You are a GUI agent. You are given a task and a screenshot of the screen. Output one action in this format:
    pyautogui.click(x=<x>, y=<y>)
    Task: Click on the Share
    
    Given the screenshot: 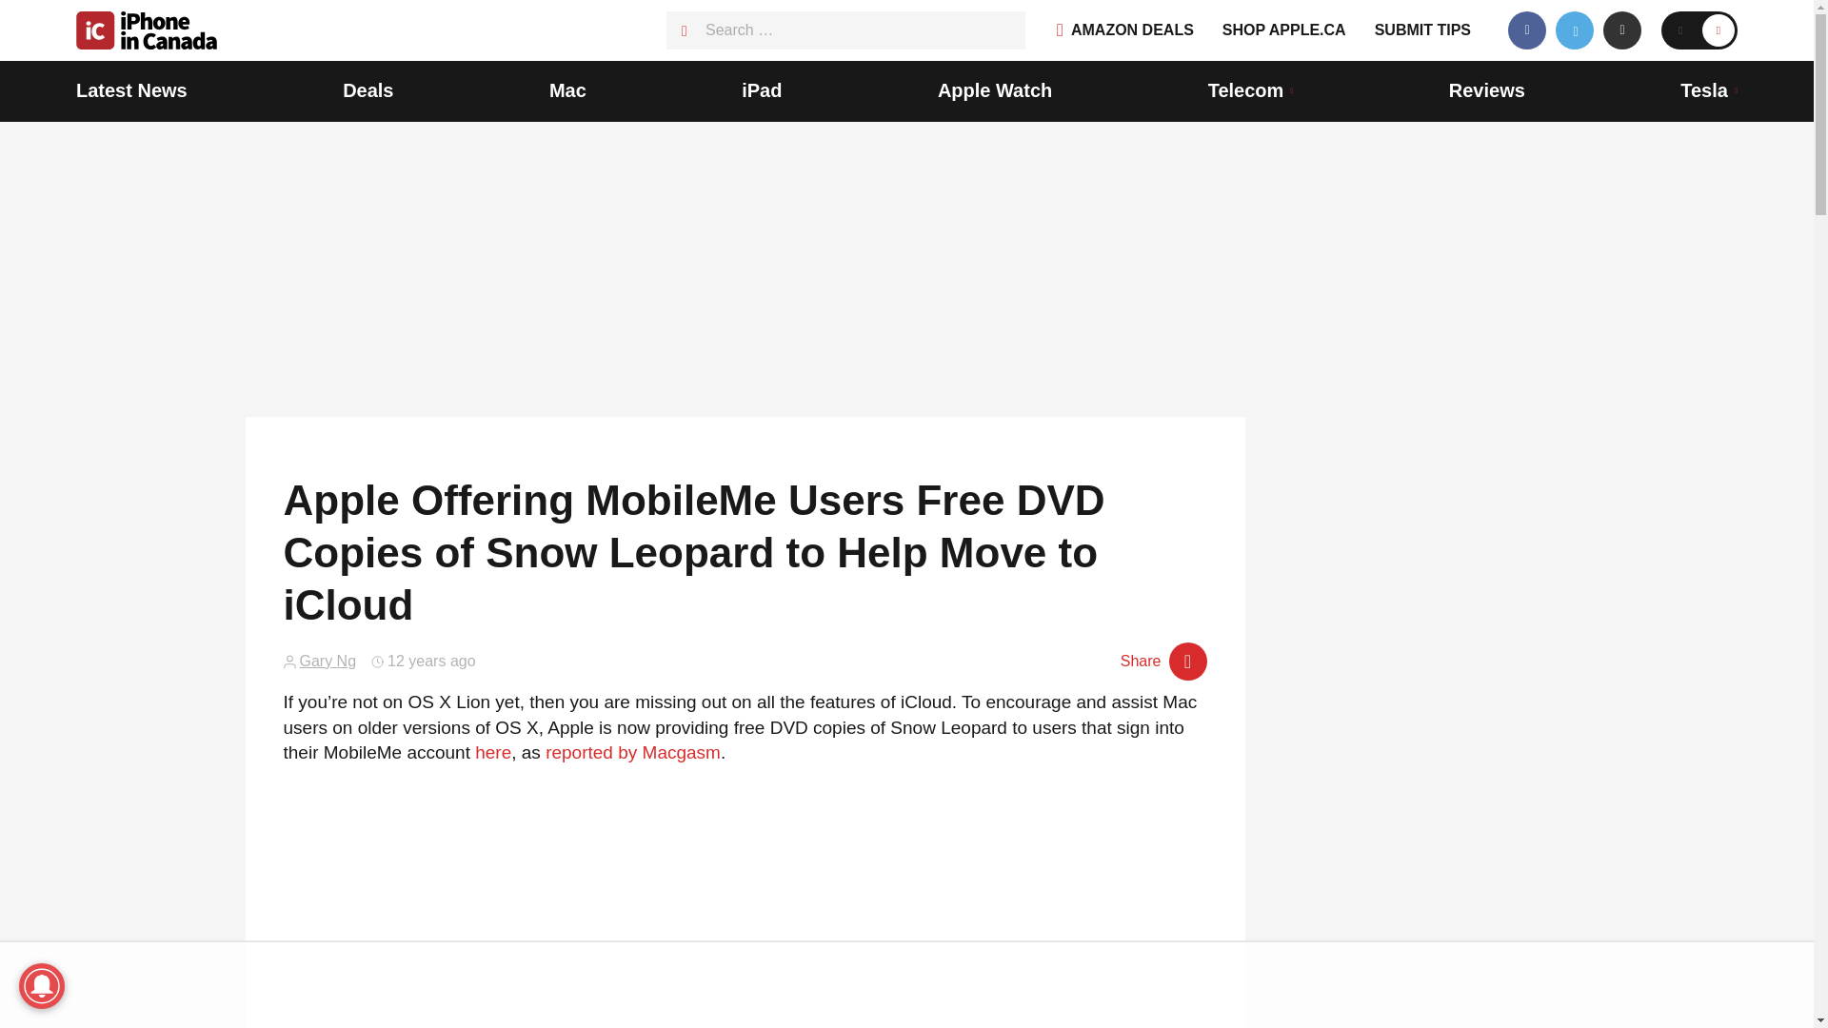 What is the action you would take?
    pyautogui.click(x=1163, y=661)
    